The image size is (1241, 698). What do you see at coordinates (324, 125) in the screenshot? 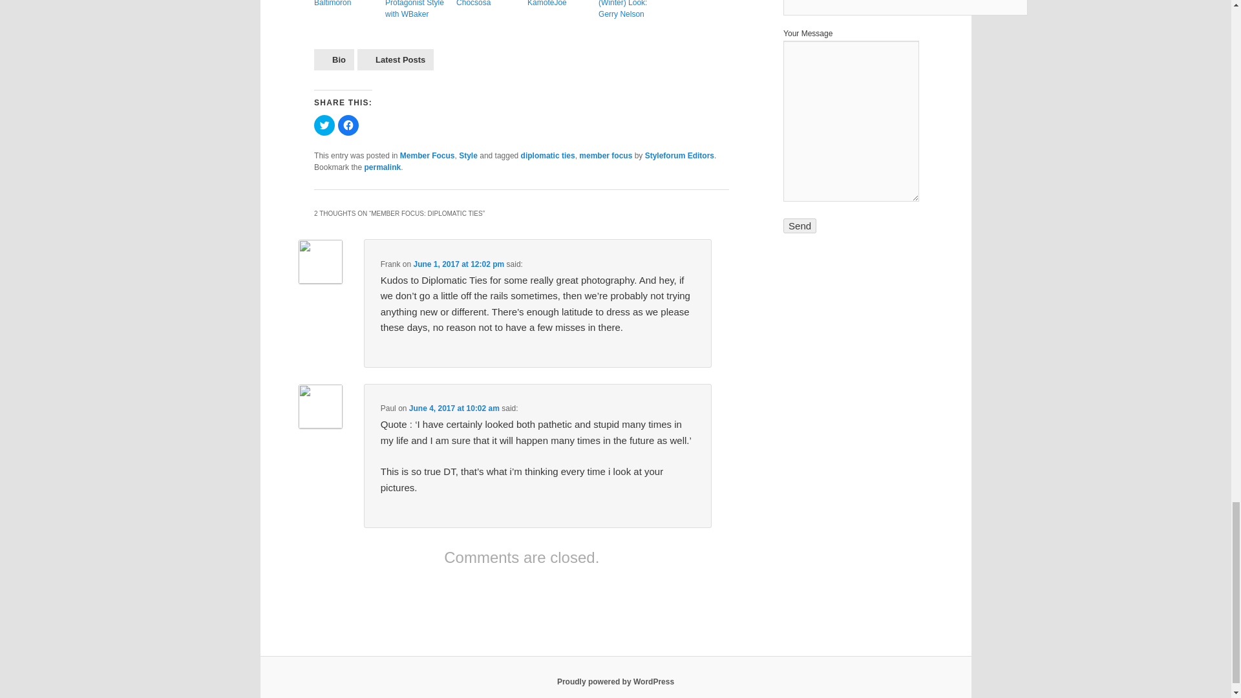
I see `Click to share on Twitter` at bounding box center [324, 125].